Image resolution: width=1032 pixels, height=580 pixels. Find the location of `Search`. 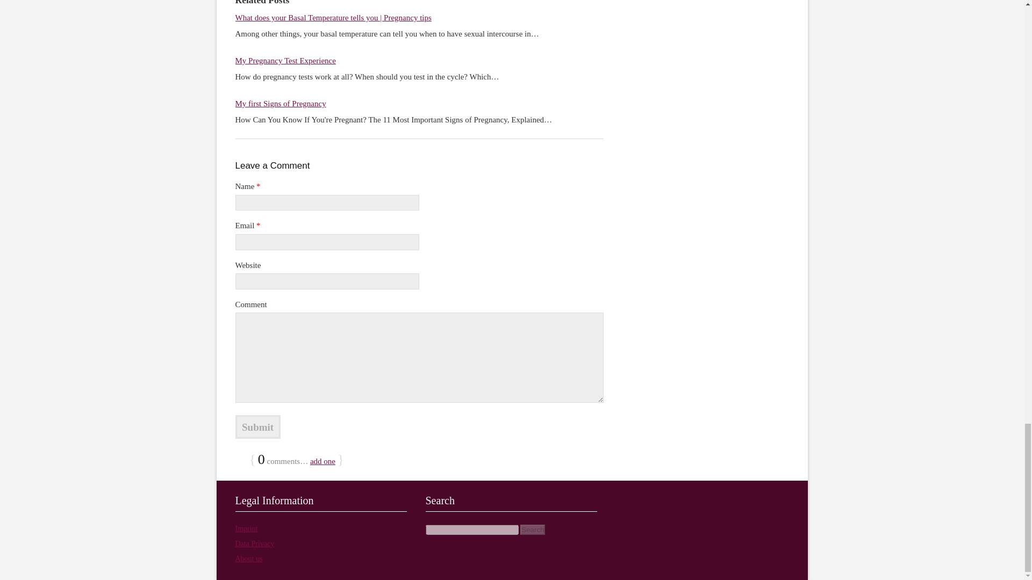

Search is located at coordinates (532, 530).